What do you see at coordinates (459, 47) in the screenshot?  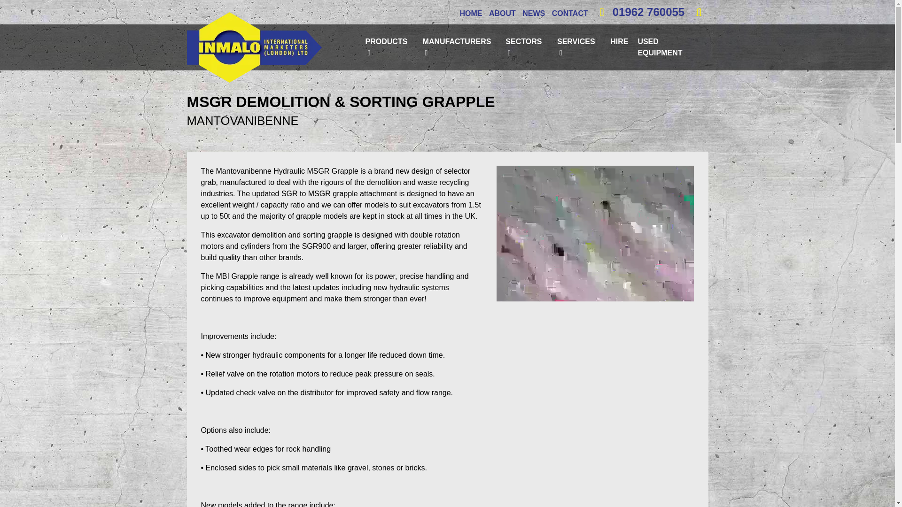 I see `MANUFACTURERS` at bounding box center [459, 47].